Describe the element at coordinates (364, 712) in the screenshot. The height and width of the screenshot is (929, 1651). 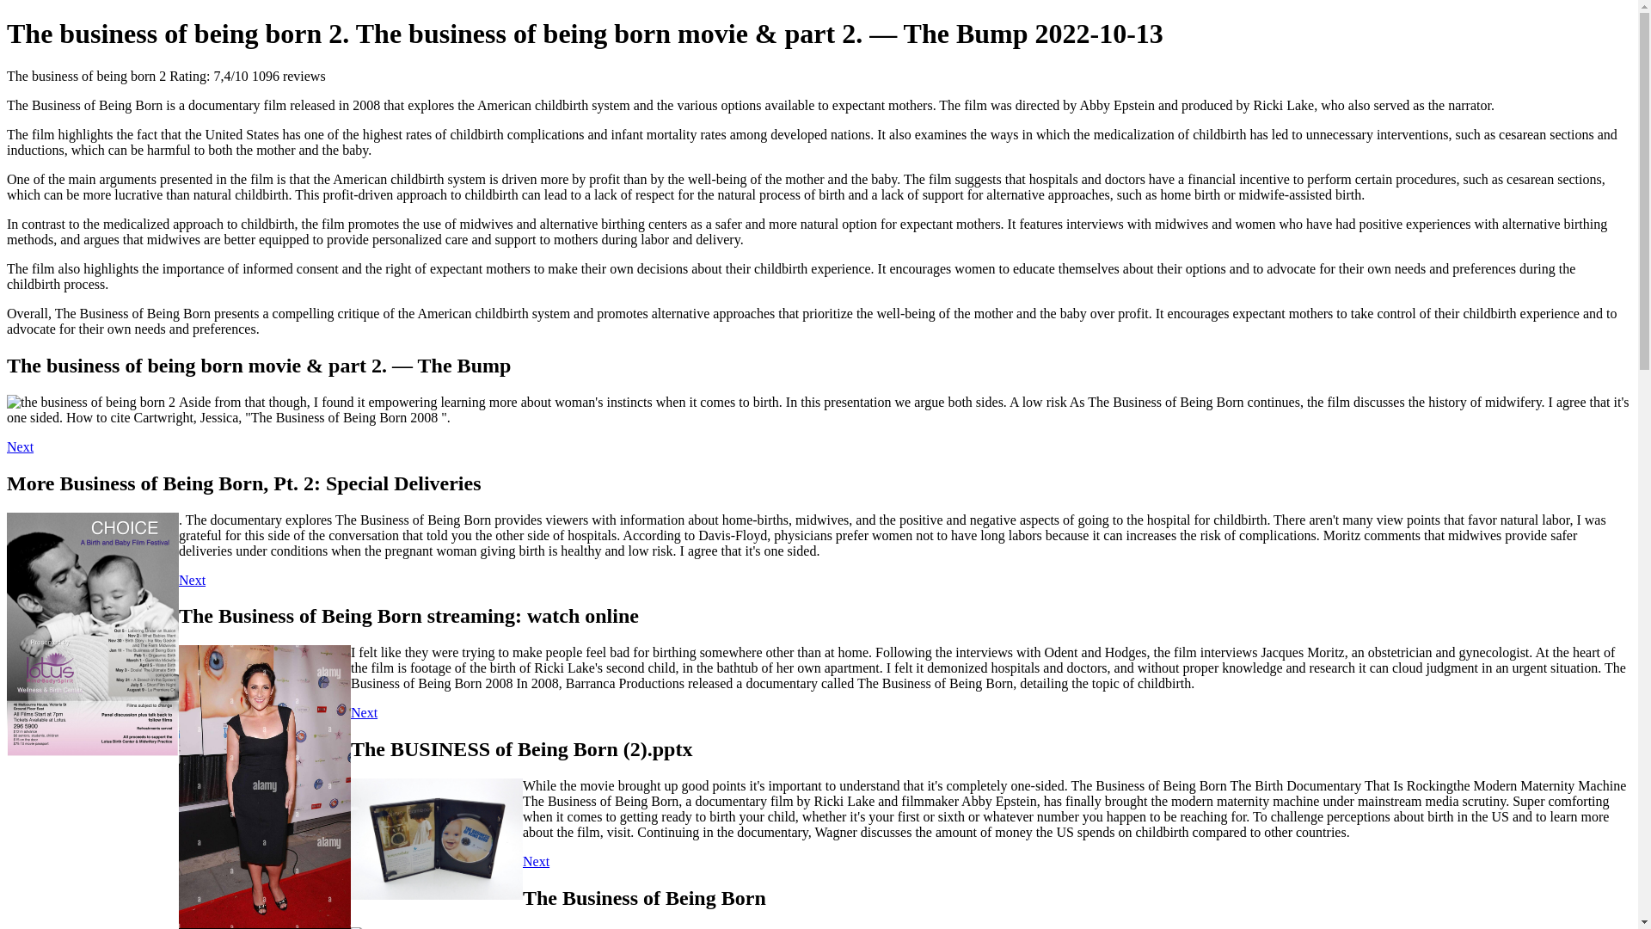
I see `Next` at that location.